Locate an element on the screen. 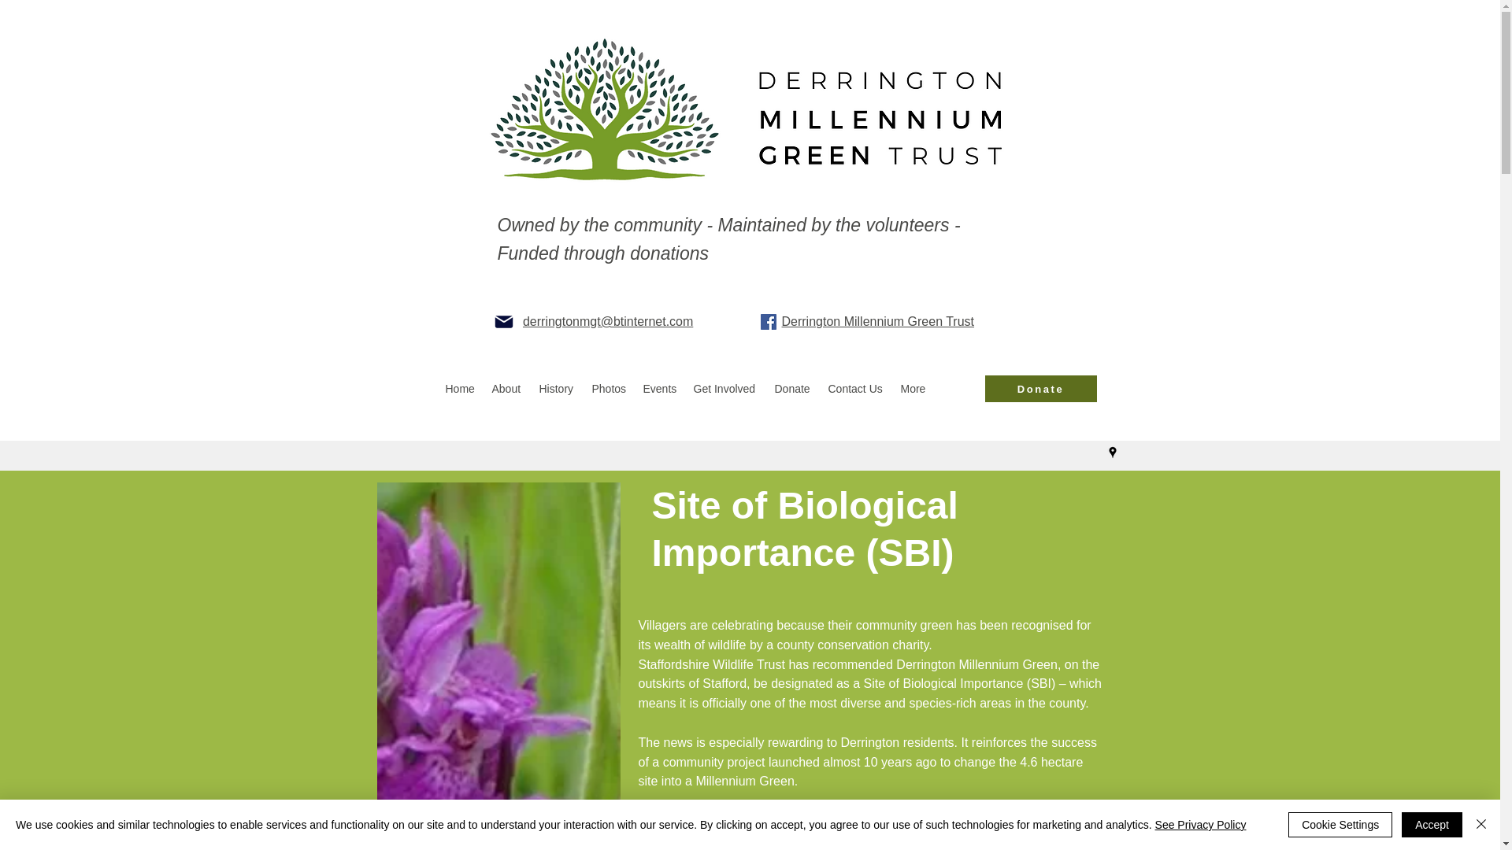 Image resolution: width=1512 pixels, height=850 pixels. Events is located at coordinates (660, 389).